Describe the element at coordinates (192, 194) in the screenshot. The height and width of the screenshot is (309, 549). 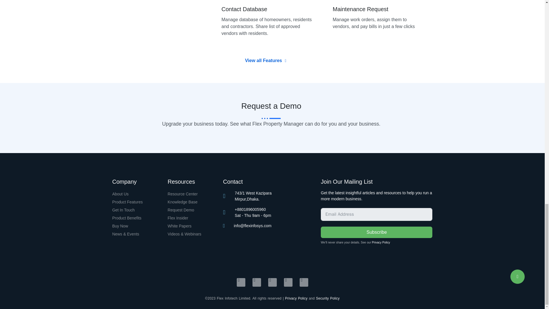
I see `Resource Center` at that location.